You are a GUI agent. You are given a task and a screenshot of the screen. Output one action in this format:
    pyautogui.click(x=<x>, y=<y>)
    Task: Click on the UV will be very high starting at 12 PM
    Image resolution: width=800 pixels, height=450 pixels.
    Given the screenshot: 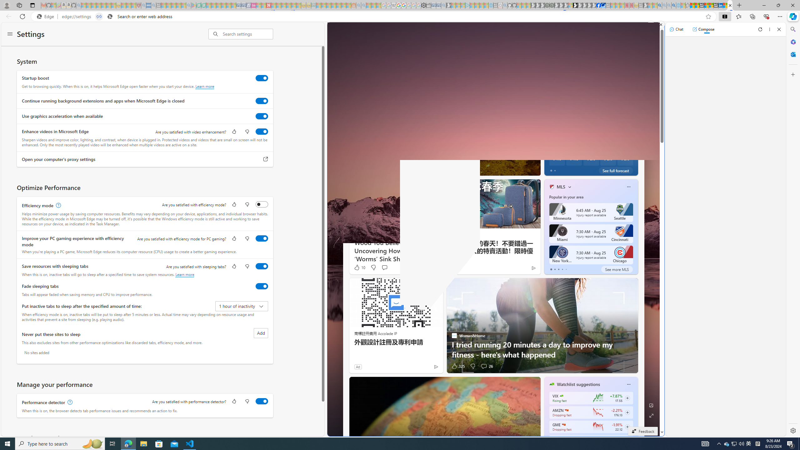 What is the action you would take?
    pyautogui.click(x=631, y=104)
    